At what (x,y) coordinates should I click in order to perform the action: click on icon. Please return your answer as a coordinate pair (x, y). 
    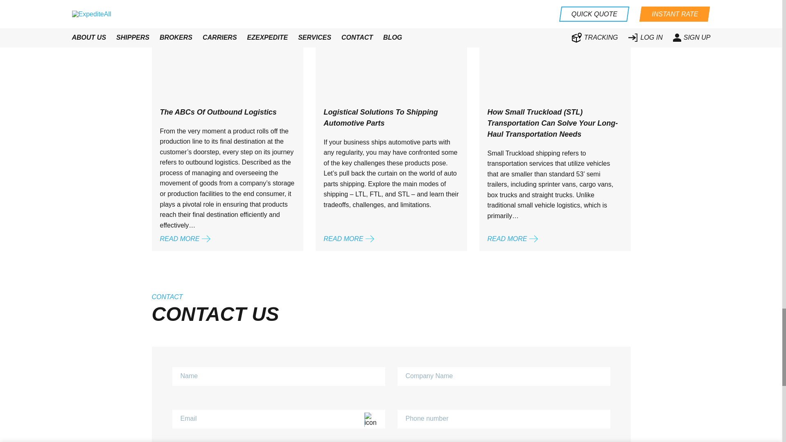
    Looking at the image, I should click on (373, 419).